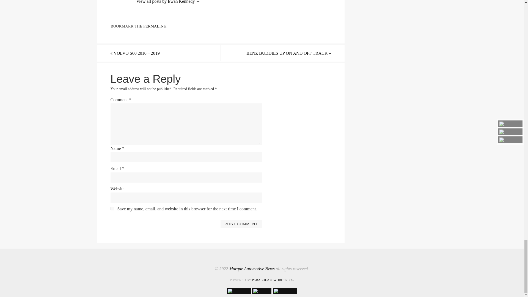 Image resolution: width=528 pixels, height=297 pixels. I want to click on Instagram, so click(285, 291).